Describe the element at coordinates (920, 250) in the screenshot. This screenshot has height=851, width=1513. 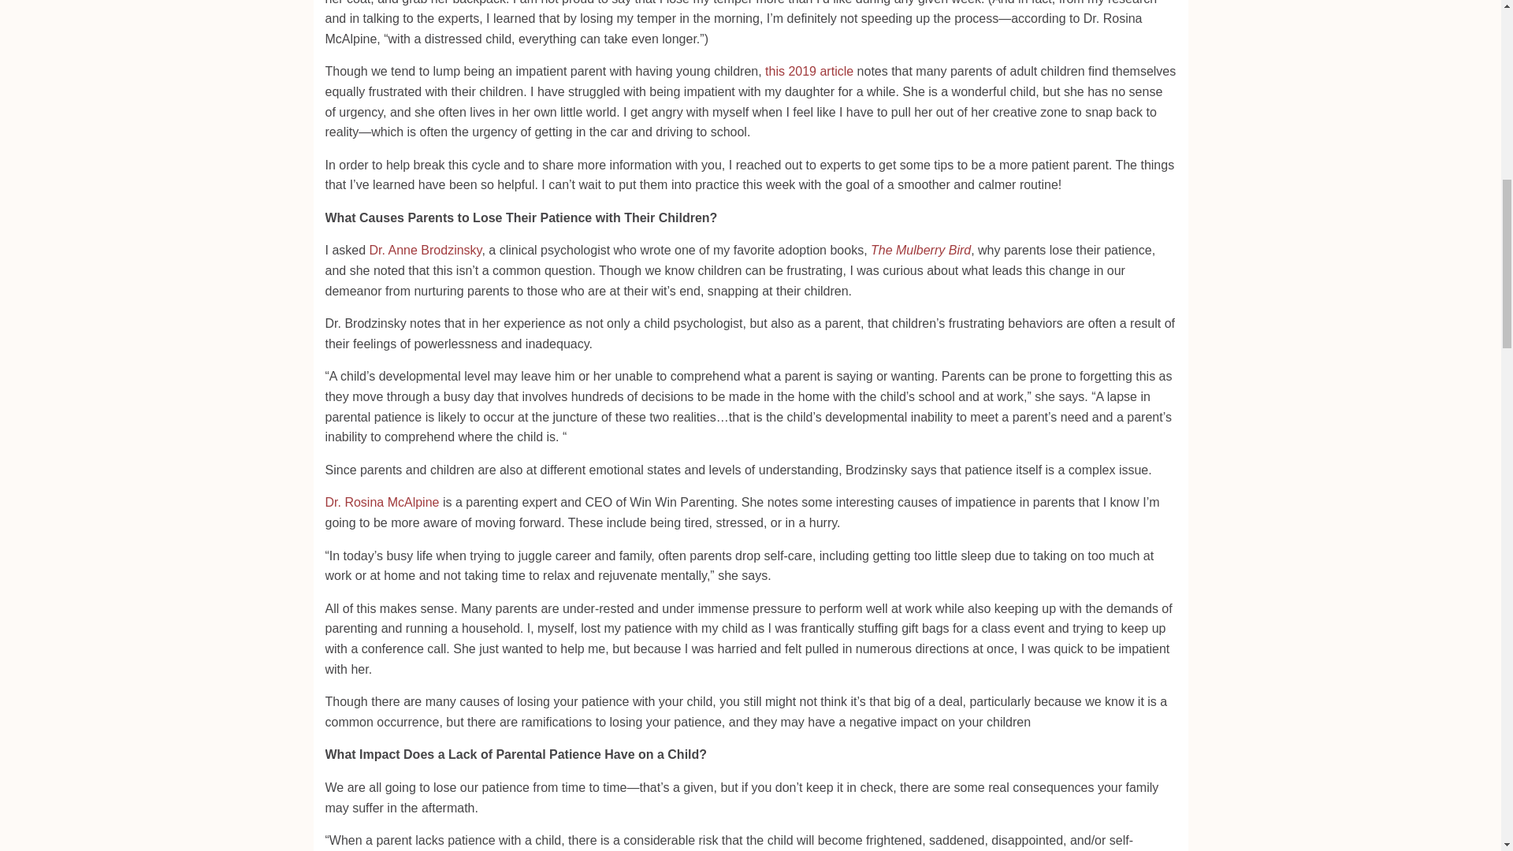
I see `The Mulberry Bird` at that location.